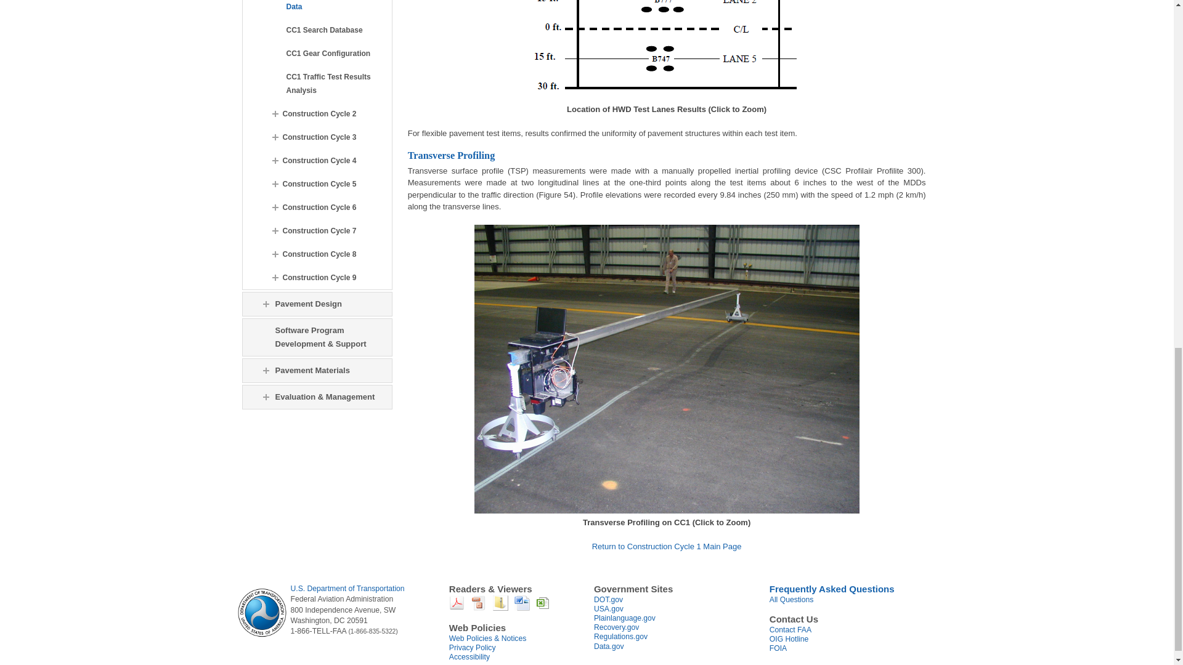  I want to click on Word, so click(522, 608).